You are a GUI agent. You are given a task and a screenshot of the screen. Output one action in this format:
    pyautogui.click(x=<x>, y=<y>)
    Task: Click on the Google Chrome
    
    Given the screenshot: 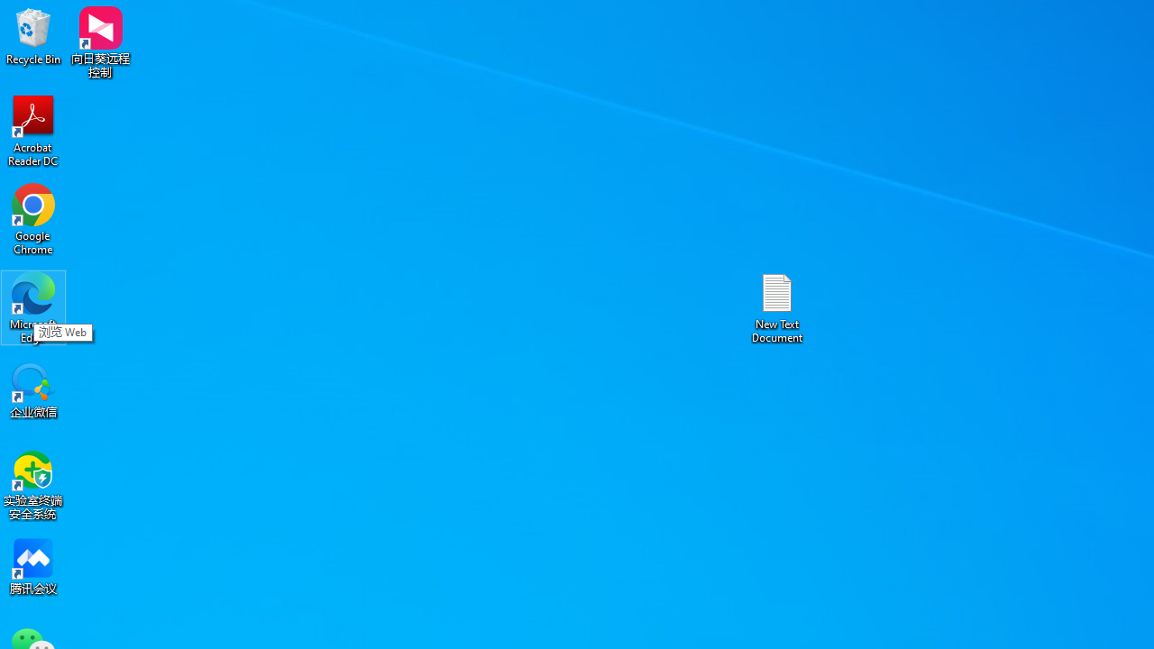 What is the action you would take?
    pyautogui.click(x=33, y=218)
    